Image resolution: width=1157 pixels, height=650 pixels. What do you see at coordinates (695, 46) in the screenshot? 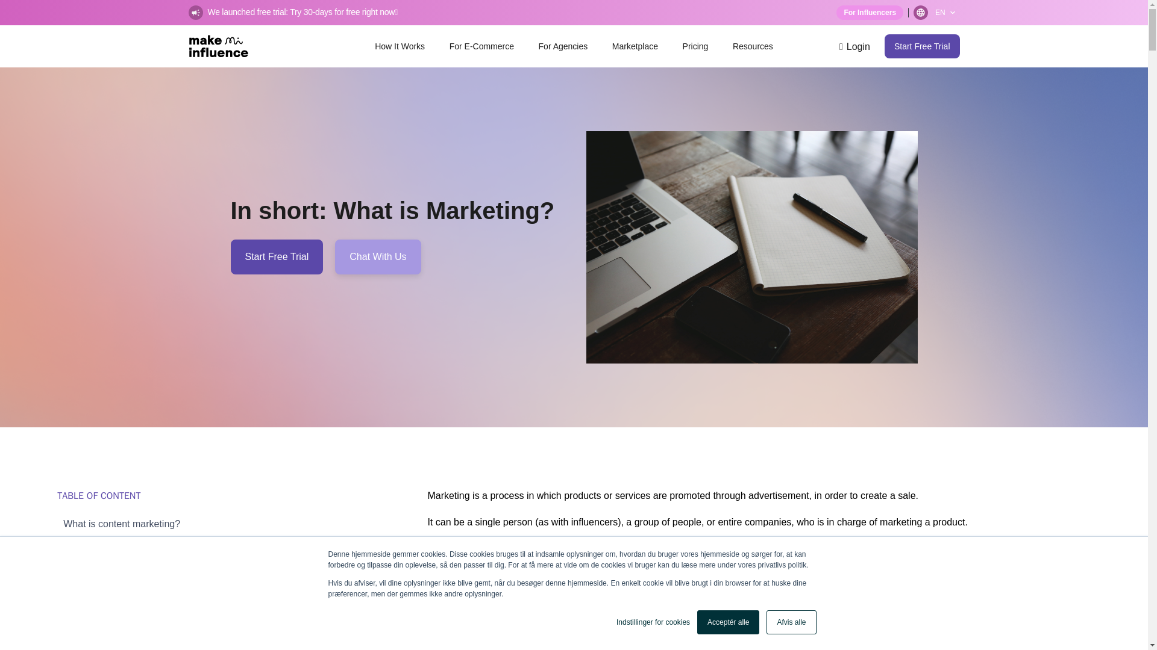
I see `Pricing` at bounding box center [695, 46].